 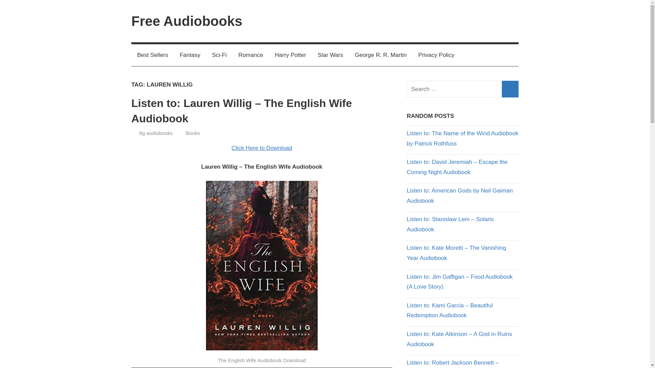 What do you see at coordinates (156, 133) in the screenshot?
I see `bg audiobooks` at bounding box center [156, 133].